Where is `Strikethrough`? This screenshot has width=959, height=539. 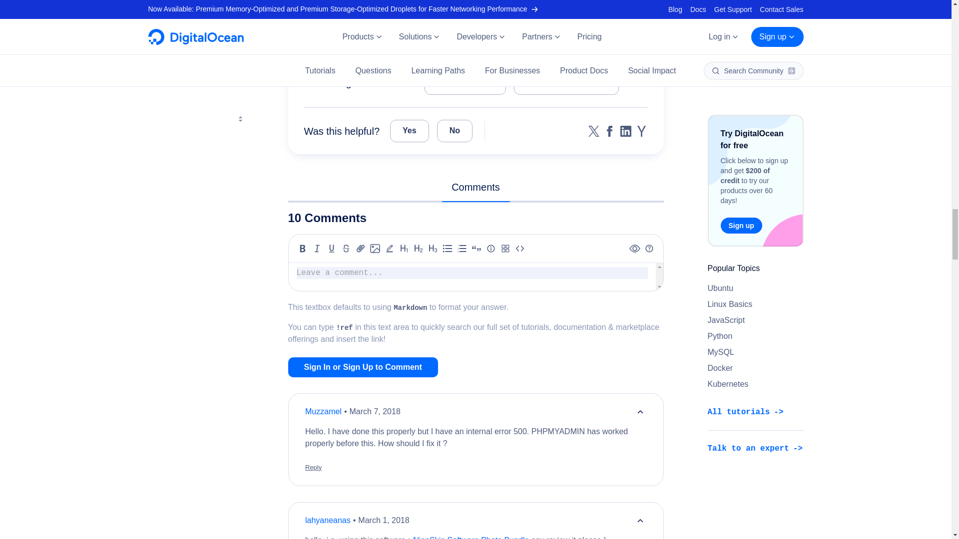
Strikethrough is located at coordinates (346, 249).